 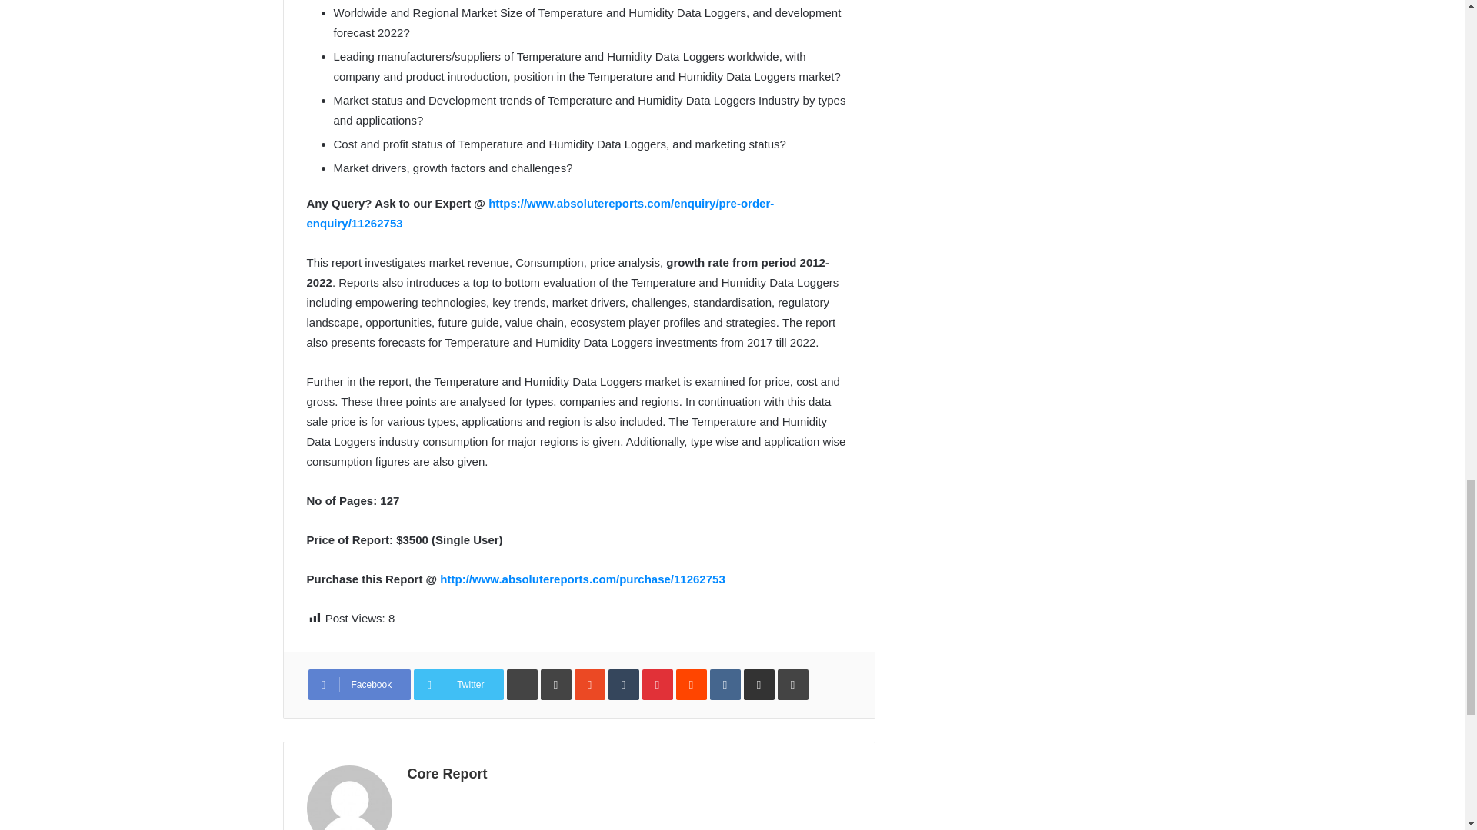 What do you see at coordinates (447, 773) in the screenshot?
I see `Core Report` at bounding box center [447, 773].